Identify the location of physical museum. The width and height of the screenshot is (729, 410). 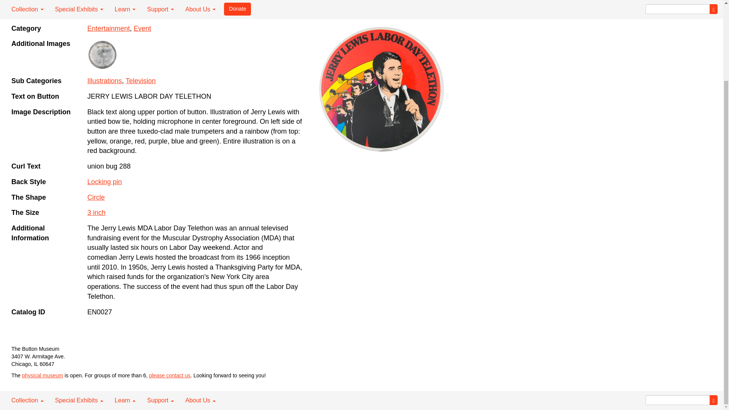
(42, 375).